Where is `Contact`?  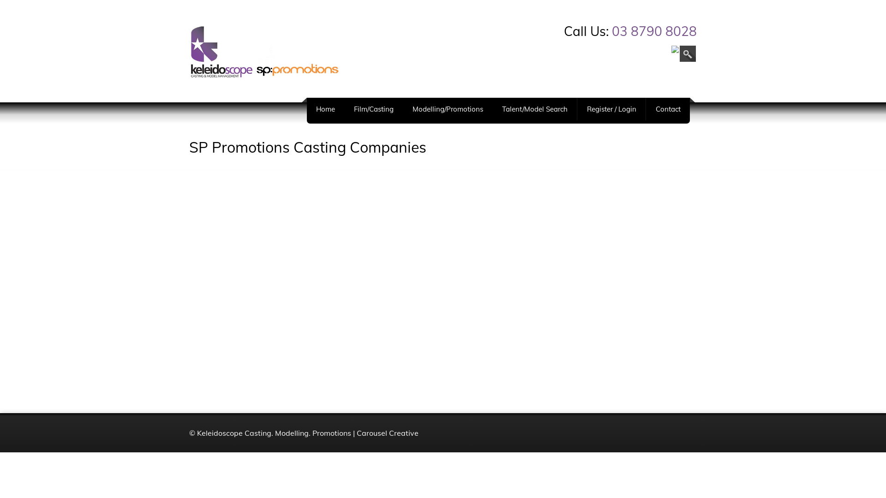 Contact is located at coordinates (668, 109).